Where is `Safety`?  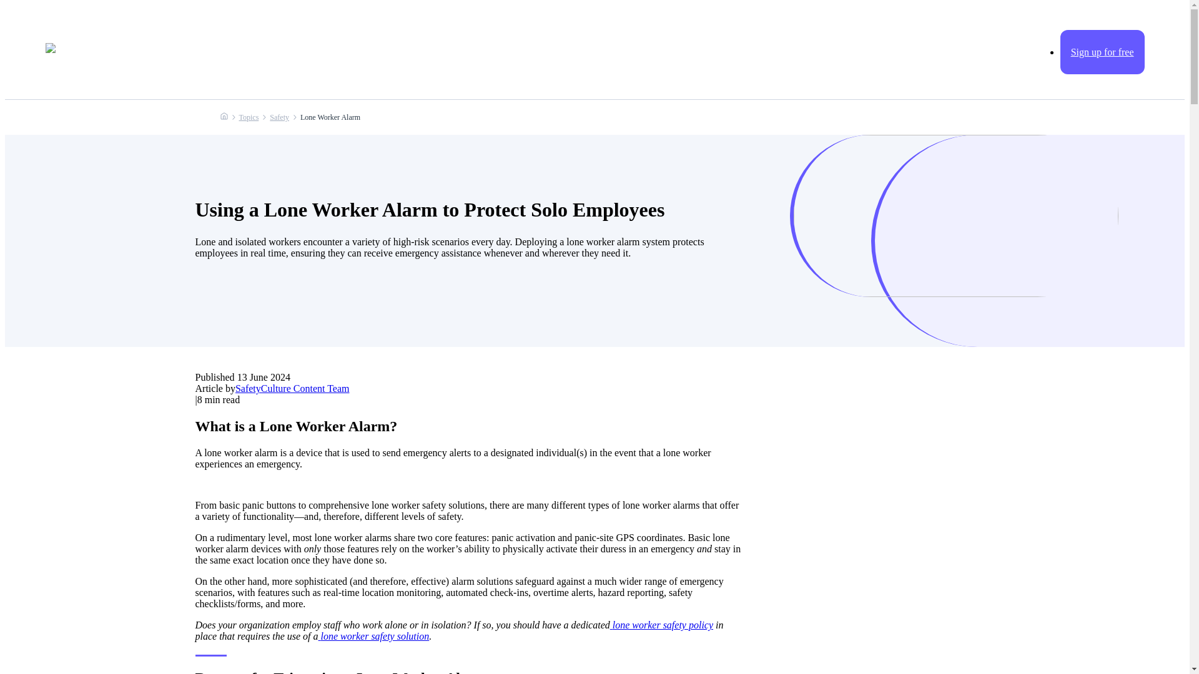 Safety is located at coordinates (279, 117).